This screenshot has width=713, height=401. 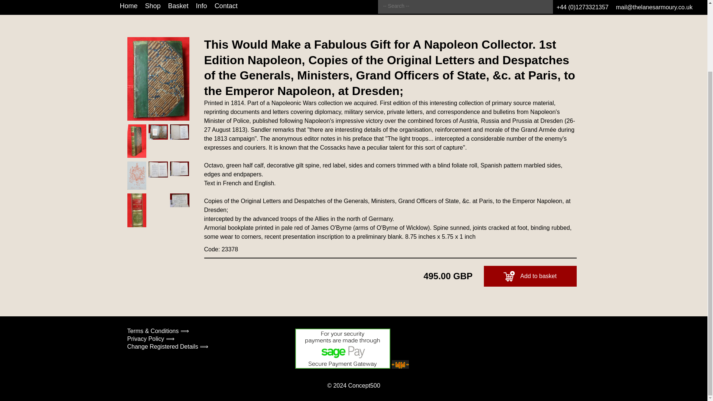 I want to click on add to basket, so click(x=509, y=276).